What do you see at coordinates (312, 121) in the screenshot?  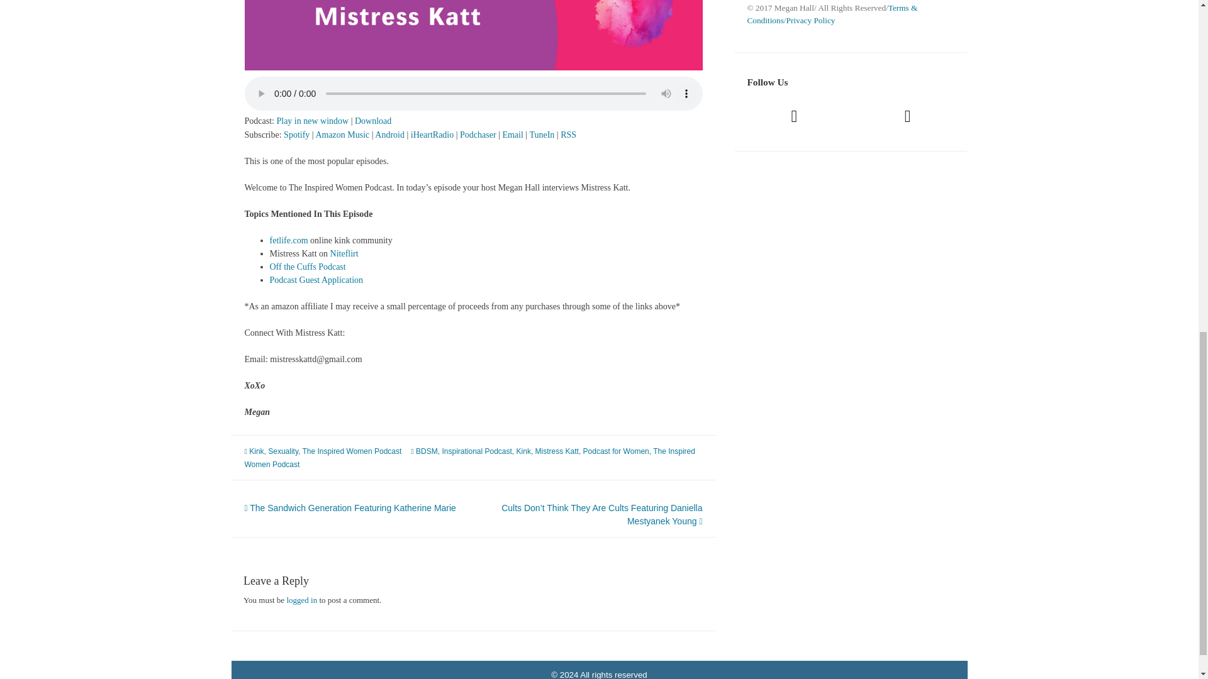 I see `Play in new window` at bounding box center [312, 121].